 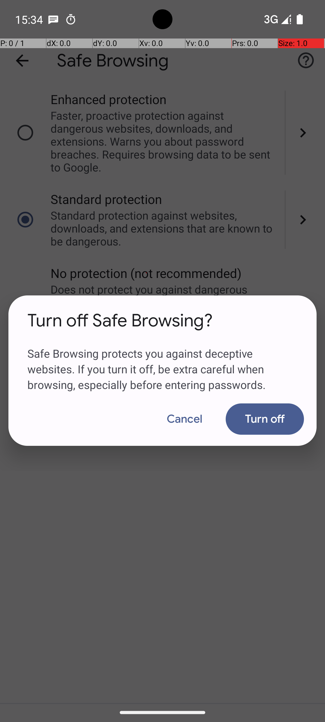 I want to click on Turn off Safe Browsing?, so click(x=120, y=321).